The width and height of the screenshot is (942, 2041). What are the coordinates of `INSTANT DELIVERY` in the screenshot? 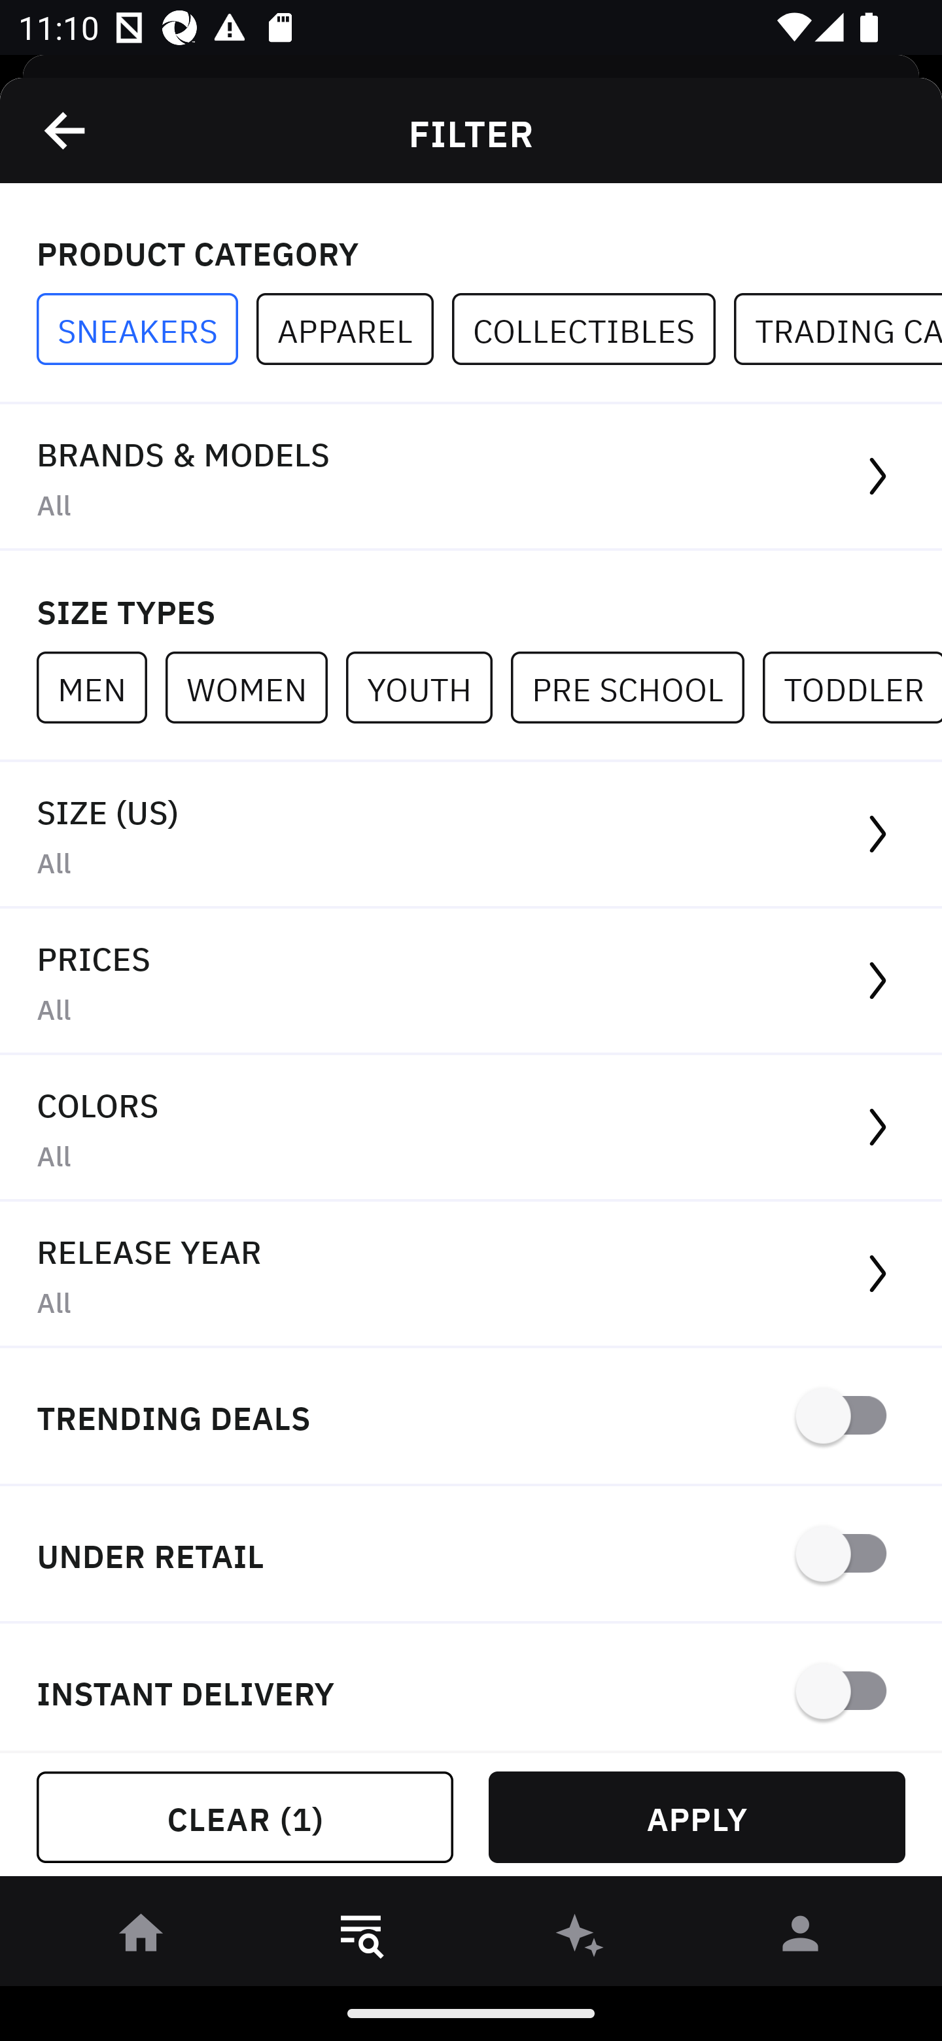 It's located at (471, 1688).